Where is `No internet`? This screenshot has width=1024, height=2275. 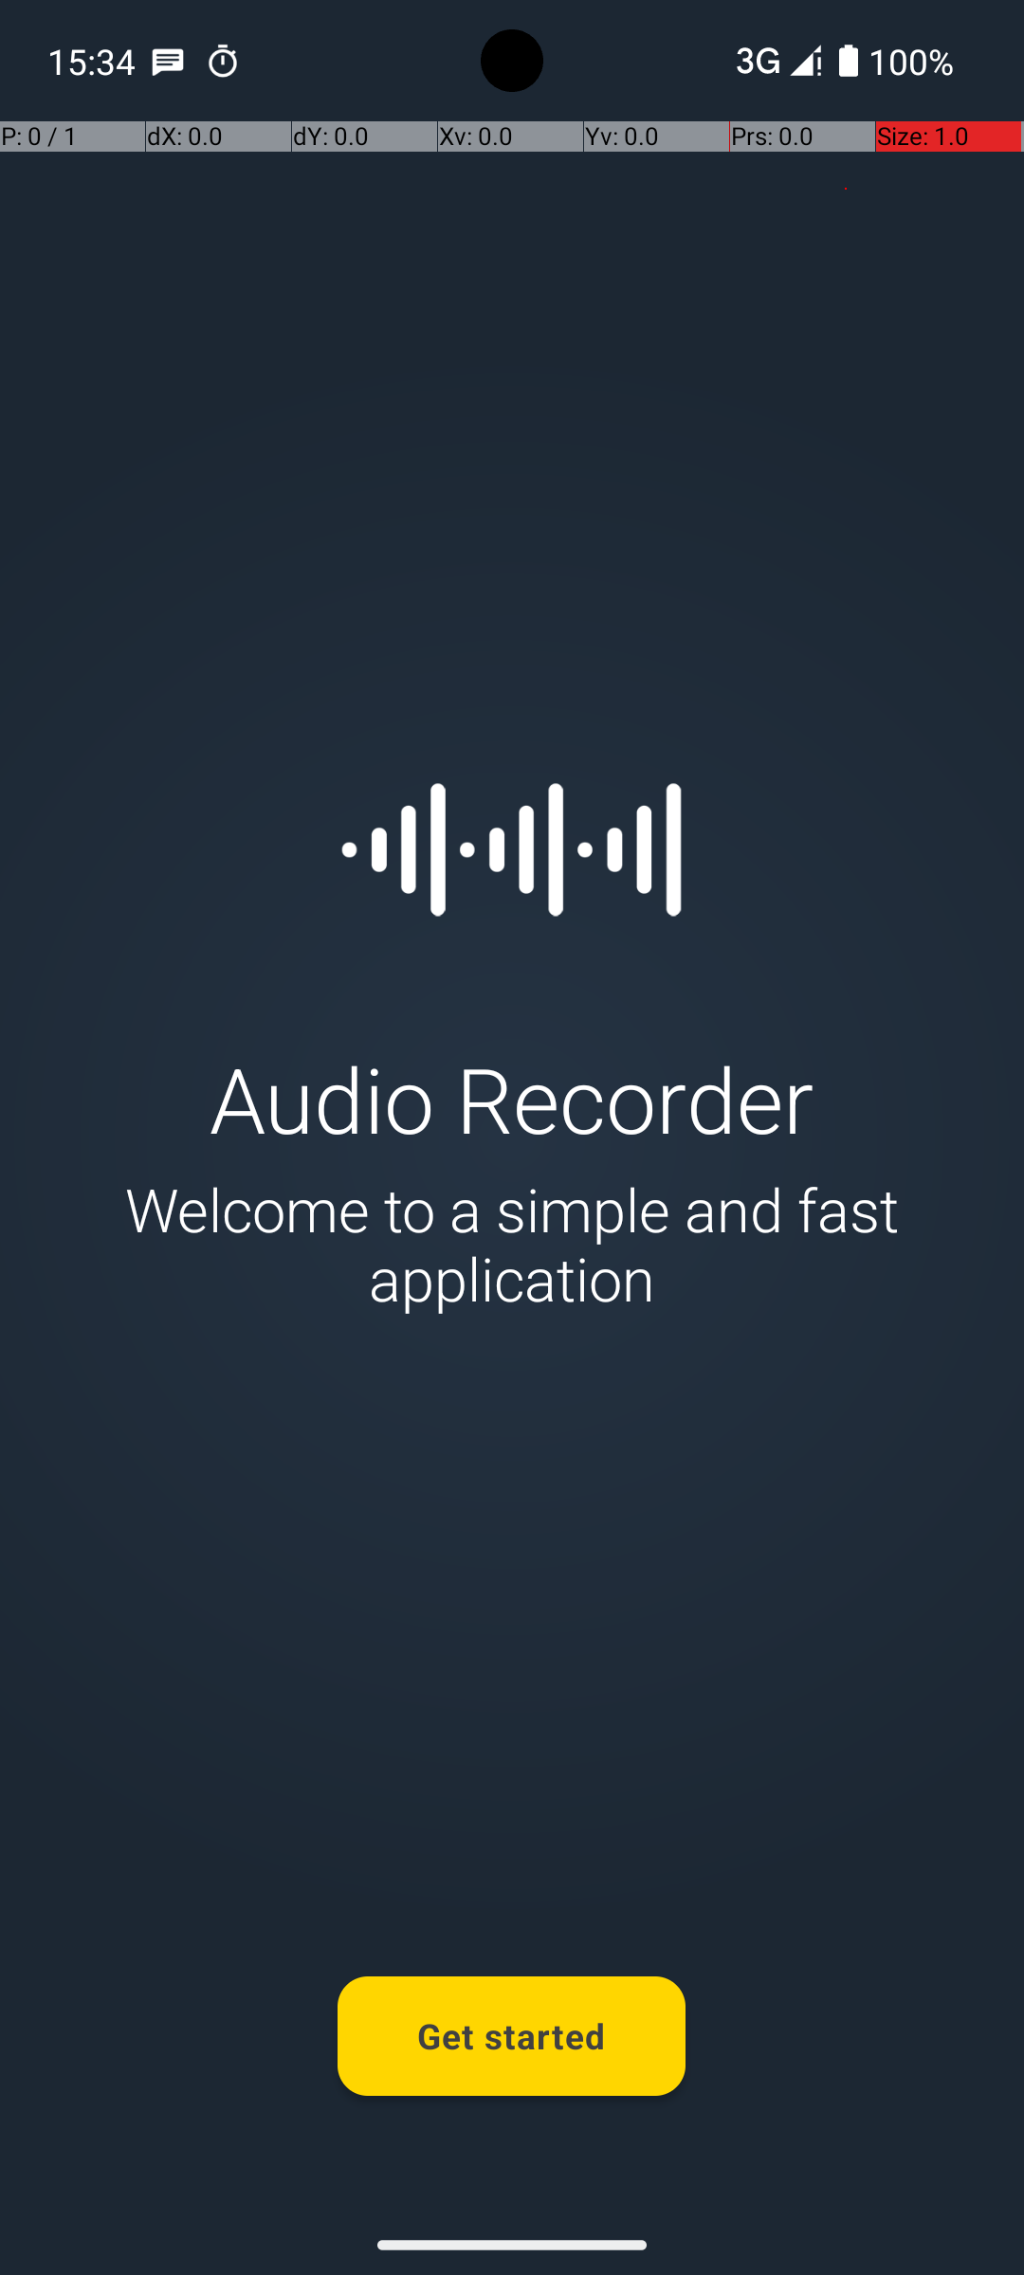 No internet is located at coordinates (757, 61).